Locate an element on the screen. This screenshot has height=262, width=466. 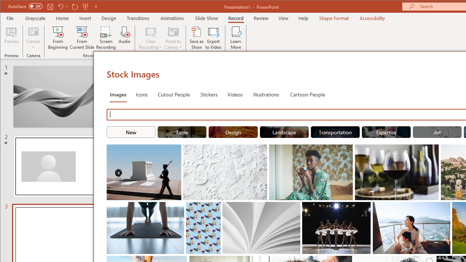
Thumbnail is located at coordinates (445, 207).